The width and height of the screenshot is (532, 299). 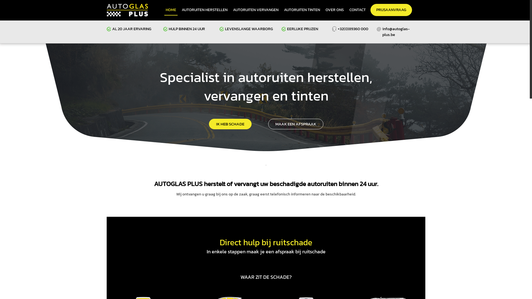 I want to click on OVER ONS, so click(x=335, y=10).